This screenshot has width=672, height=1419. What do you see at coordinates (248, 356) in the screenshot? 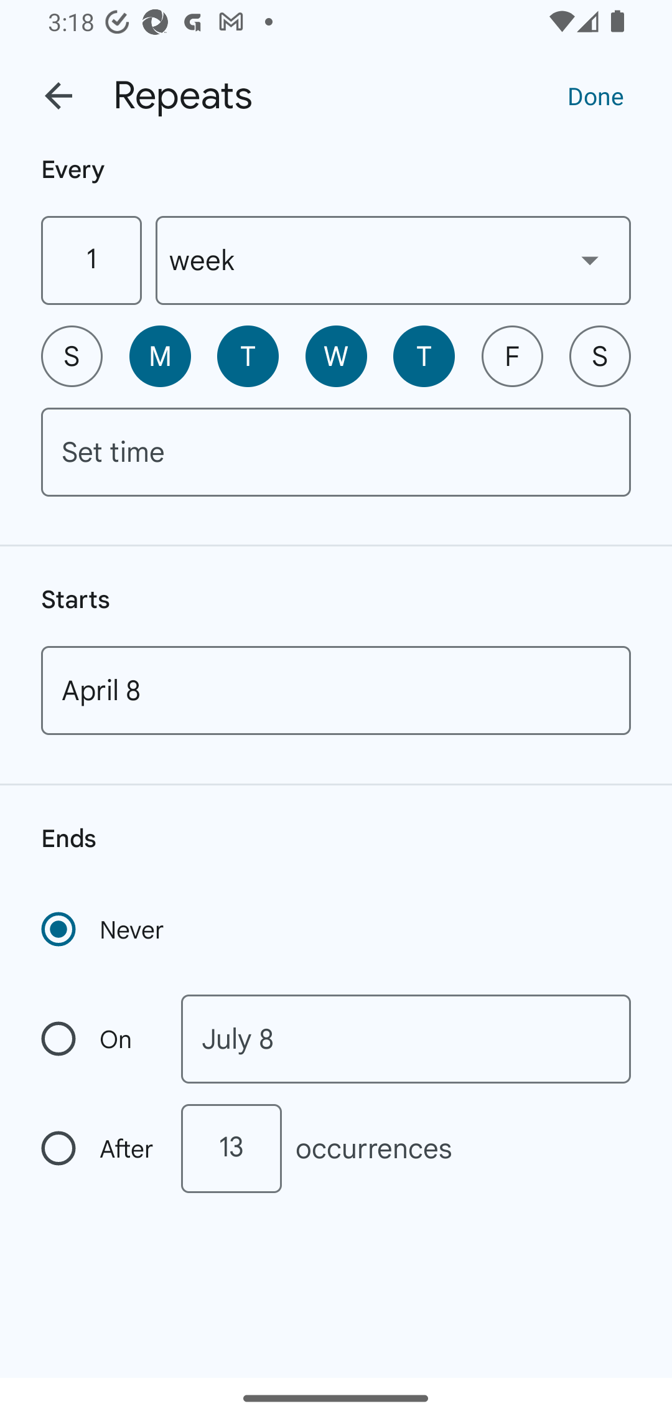
I see `T Tuesday, selected` at bounding box center [248, 356].